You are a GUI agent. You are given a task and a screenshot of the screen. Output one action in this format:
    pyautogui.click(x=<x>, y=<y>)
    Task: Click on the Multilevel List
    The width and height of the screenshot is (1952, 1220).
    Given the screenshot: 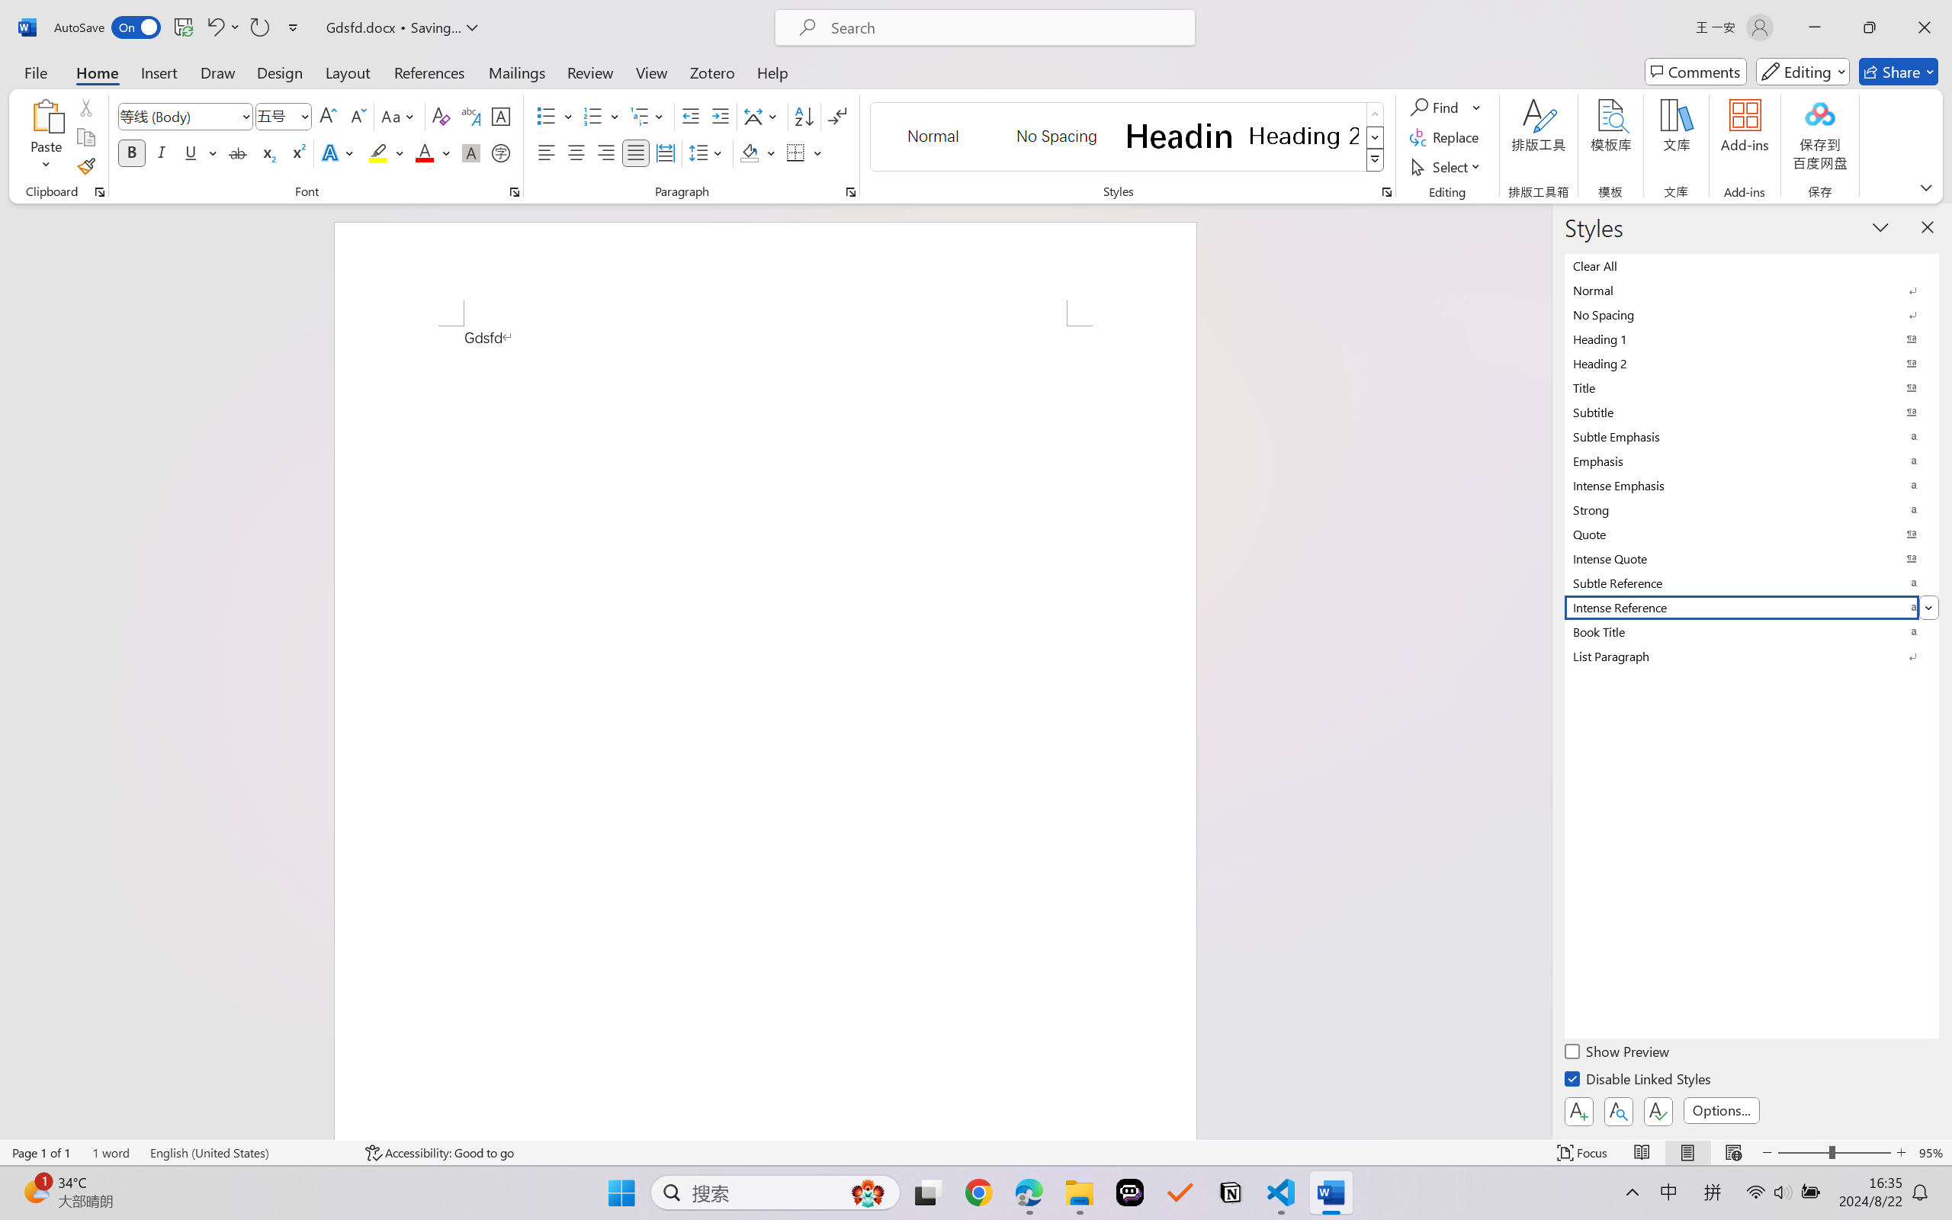 What is the action you would take?
    pyautogui.click(x=648, y=116)
    